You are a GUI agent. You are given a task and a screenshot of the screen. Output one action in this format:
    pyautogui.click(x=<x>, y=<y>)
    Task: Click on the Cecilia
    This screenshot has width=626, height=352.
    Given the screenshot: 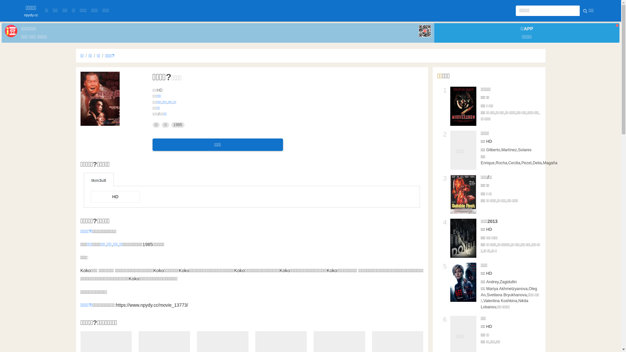 What is the action you would take?
    pyautogui.click(x=514, y=163)
    